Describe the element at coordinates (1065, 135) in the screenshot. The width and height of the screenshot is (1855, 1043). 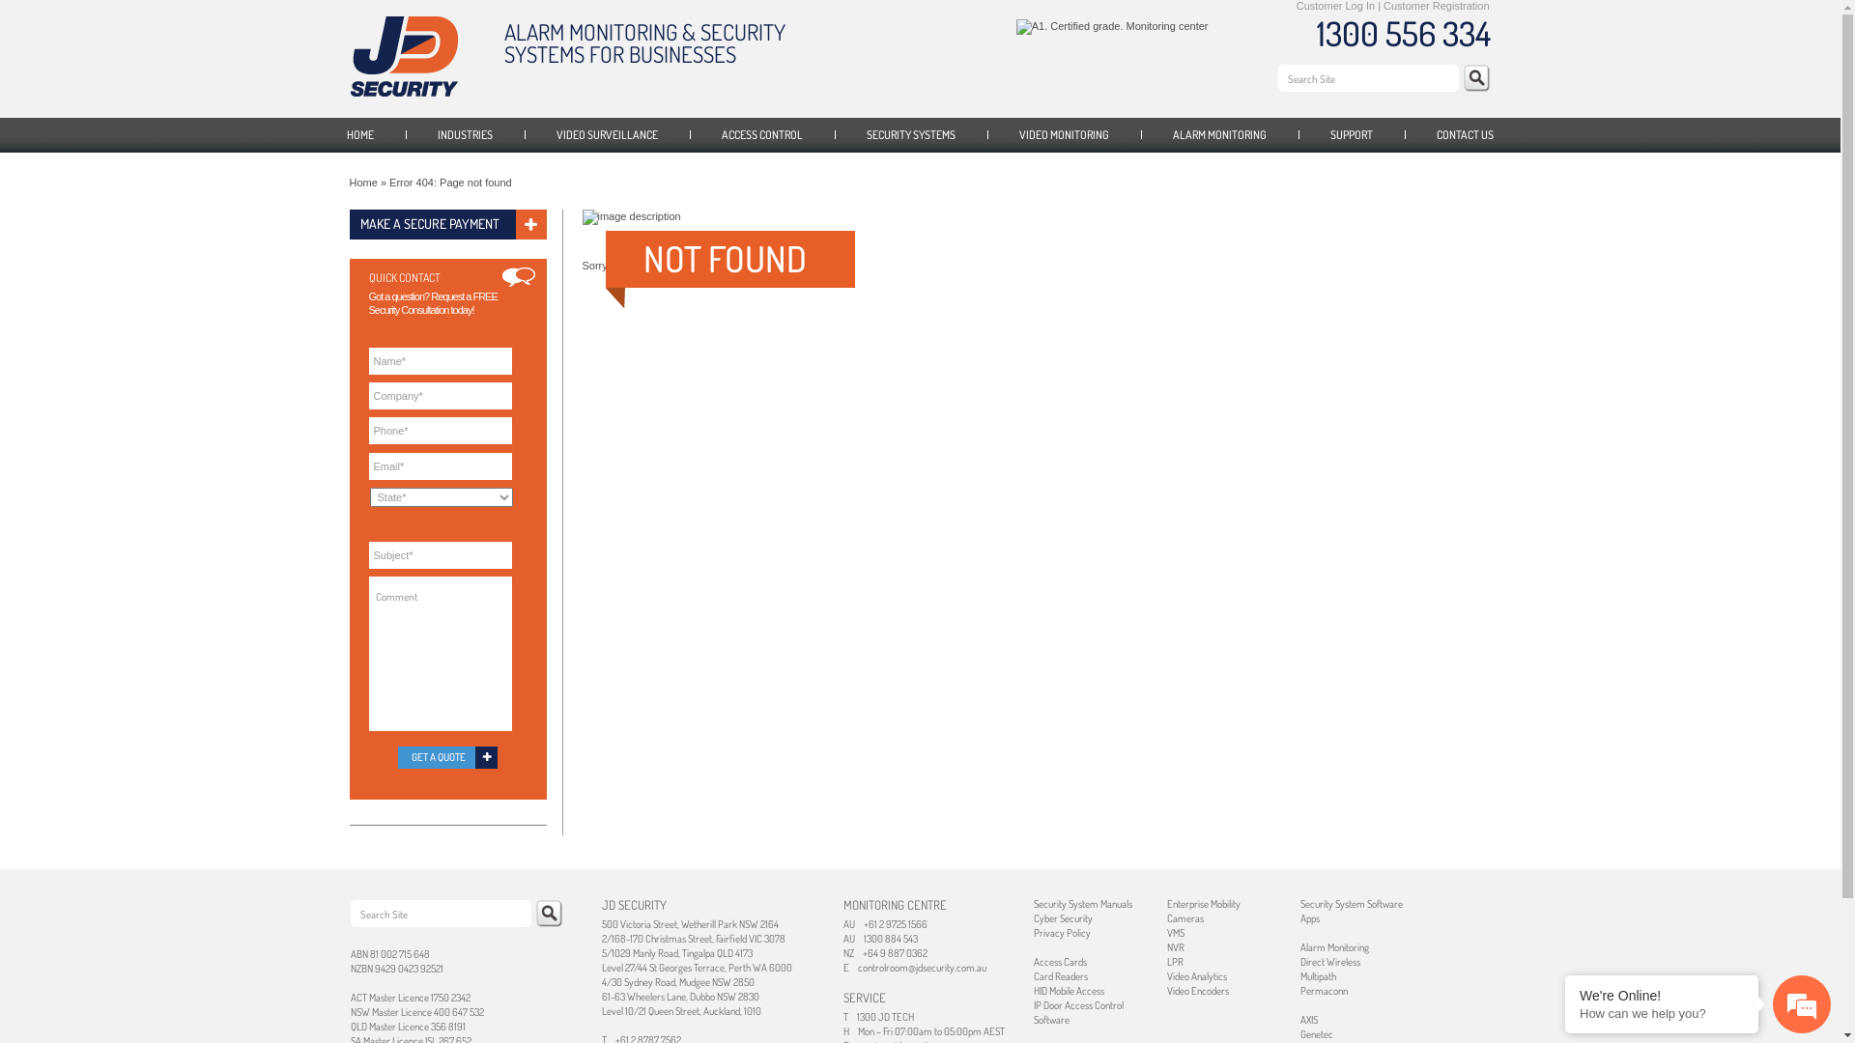
I see `VIDEO MONITORING` at that location.